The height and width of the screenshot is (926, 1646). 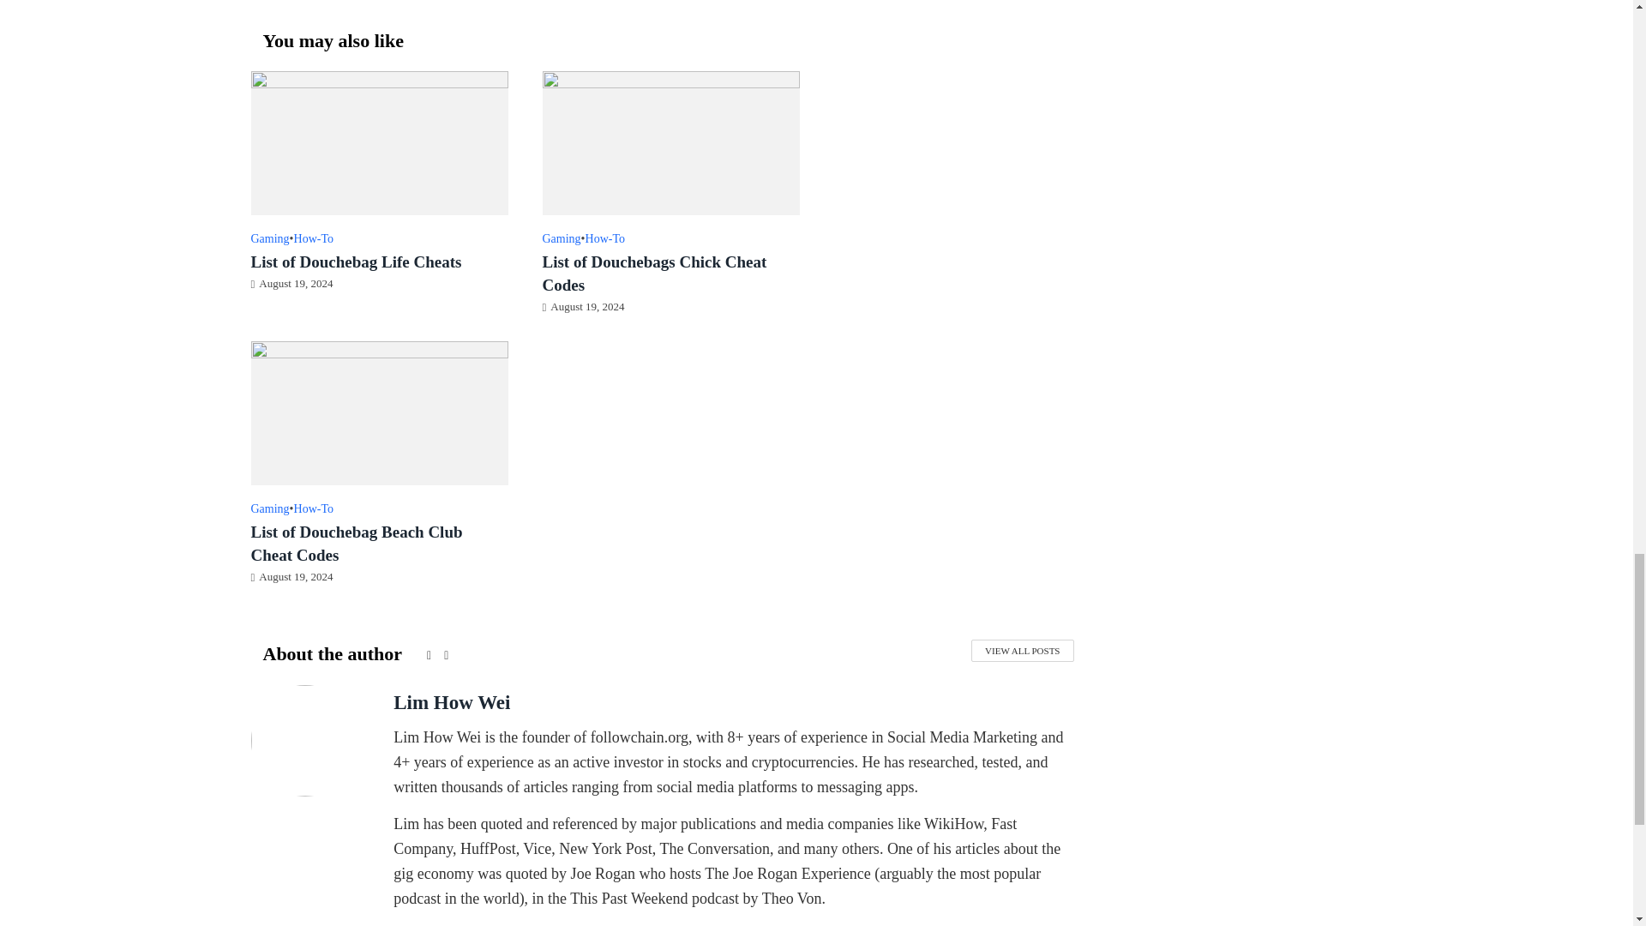 I want to click on List of Douchebag Beach Club Cheat Codes, so click(x=378, y=412).